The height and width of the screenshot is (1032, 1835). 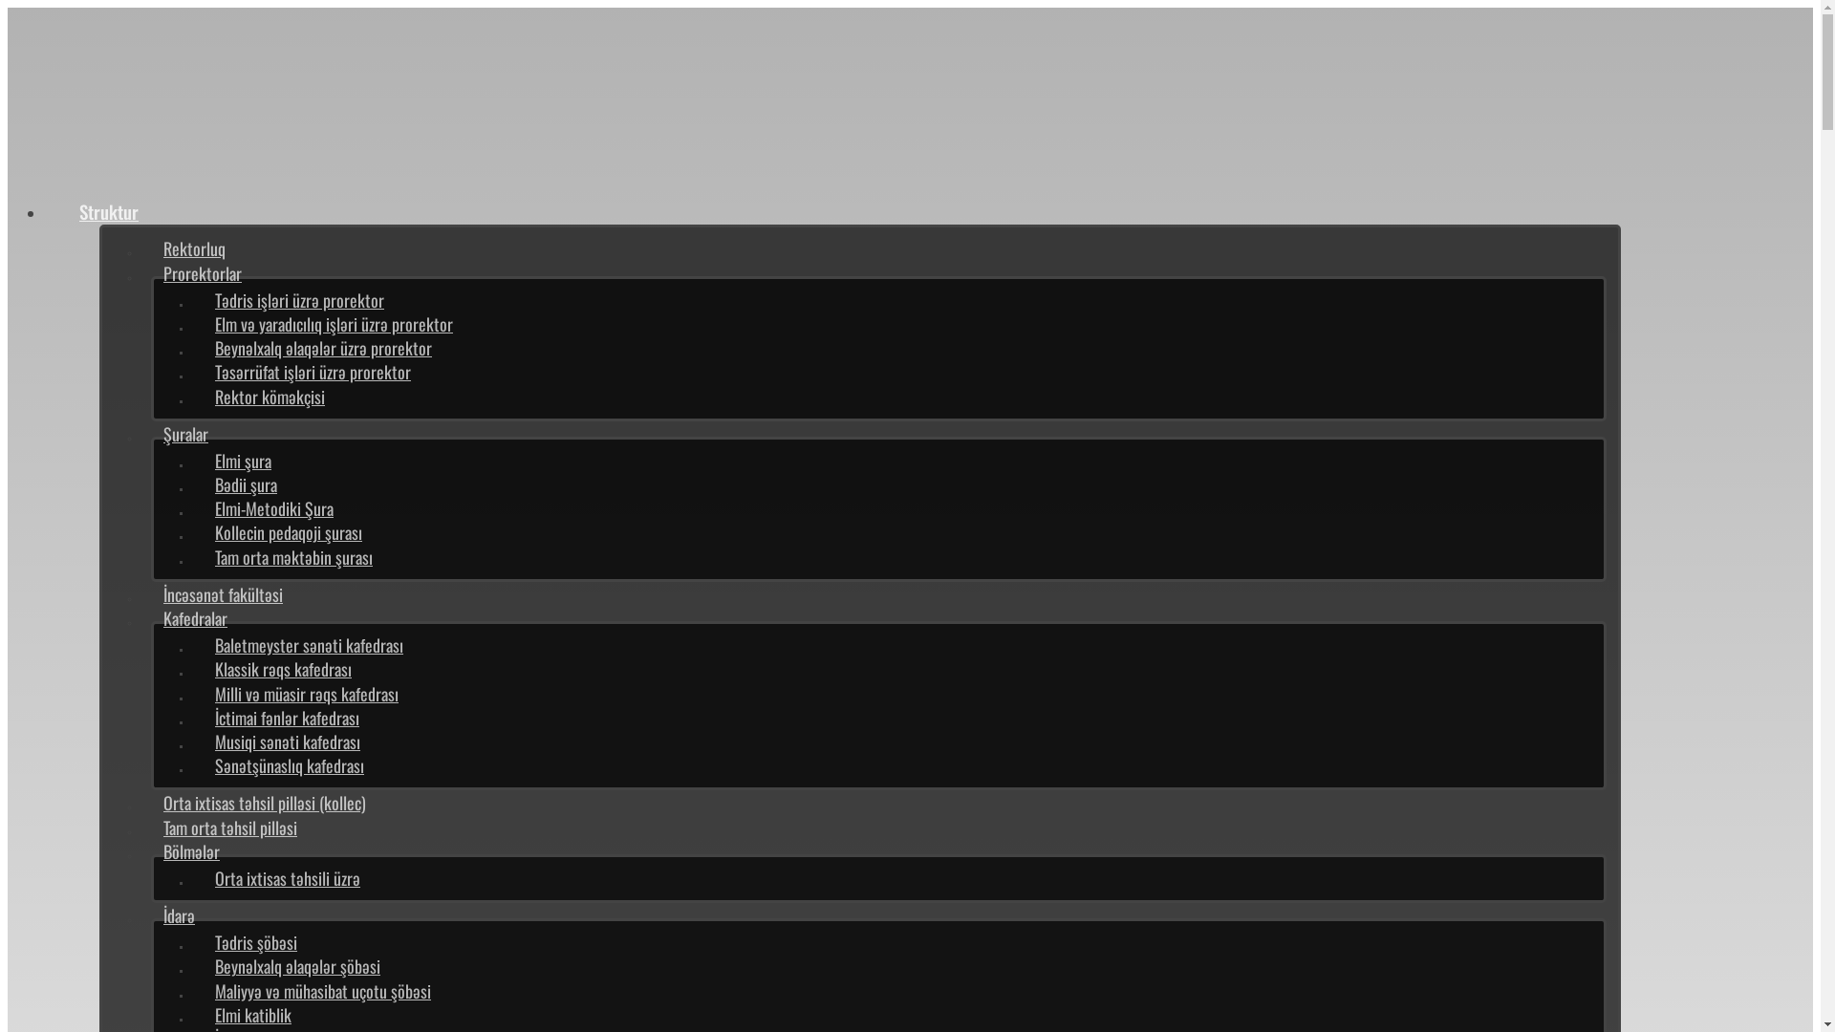 What do you see at coordinates (203, 273) in the screenshot?
I see `Prorektorlar` at bounding box center [203, 273].